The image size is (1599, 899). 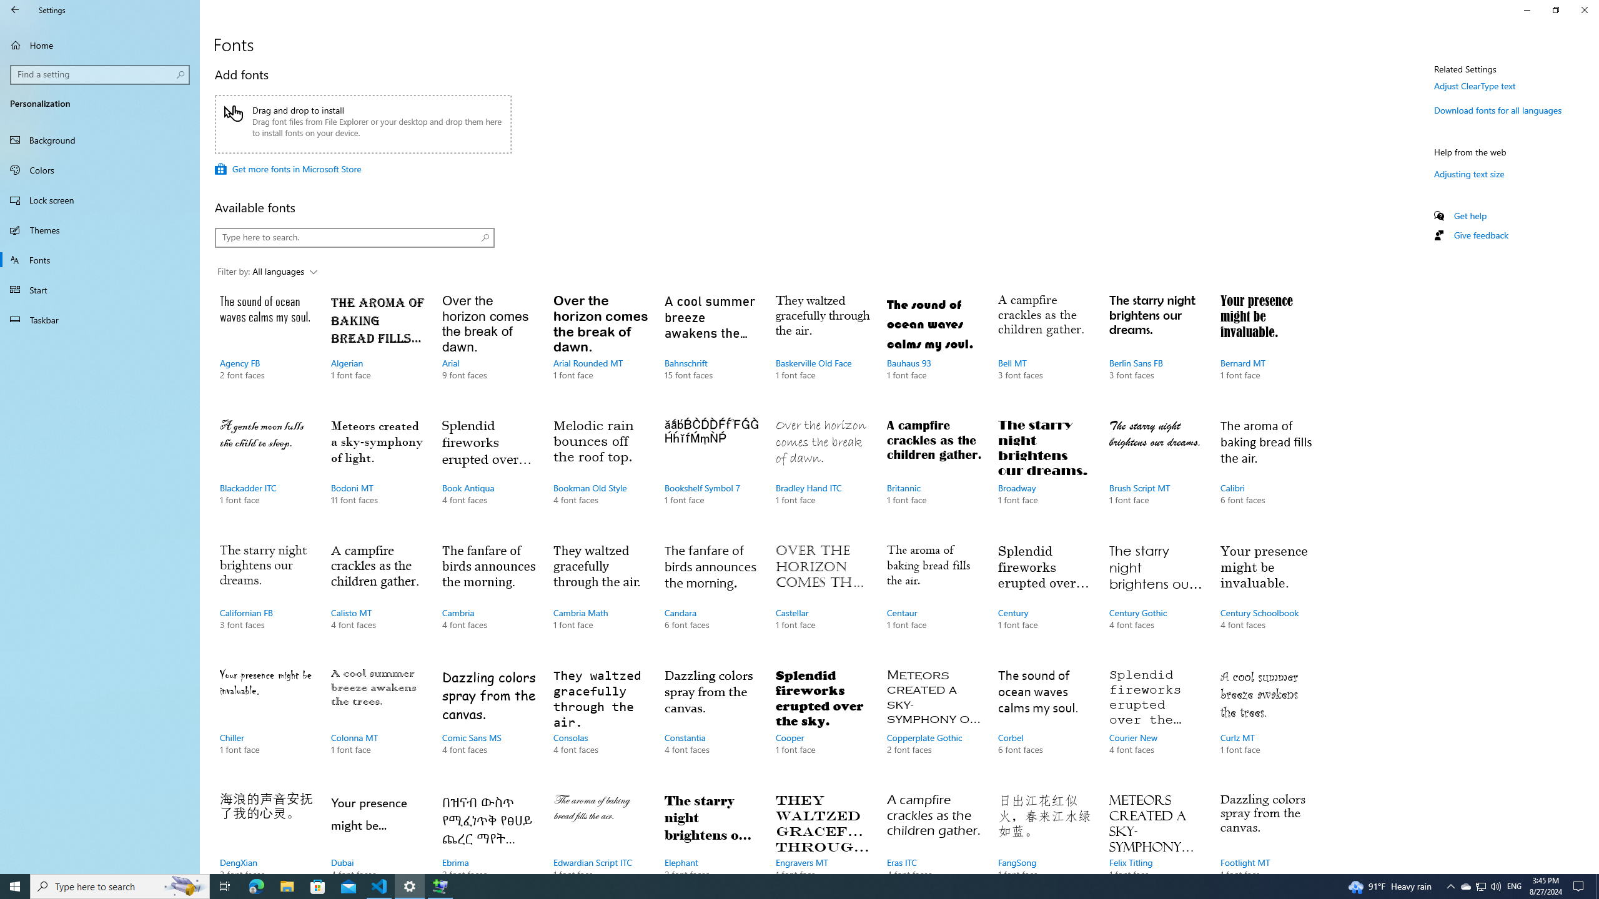 What do you see at coordinates (1156, 349) in the screenshot?
I see `Berlin Sans FB, 3 font faces` at bounding box center [1156, 349].